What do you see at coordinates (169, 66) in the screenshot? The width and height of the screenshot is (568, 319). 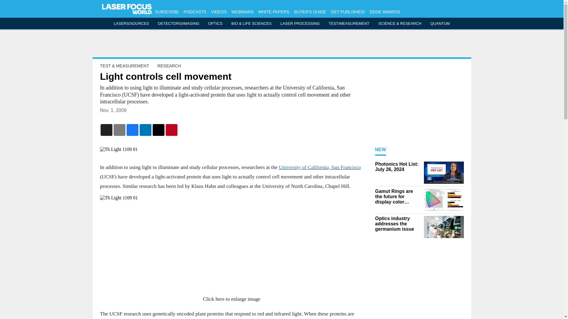 I see `RESEARCH` at bounding box center [169, 66].